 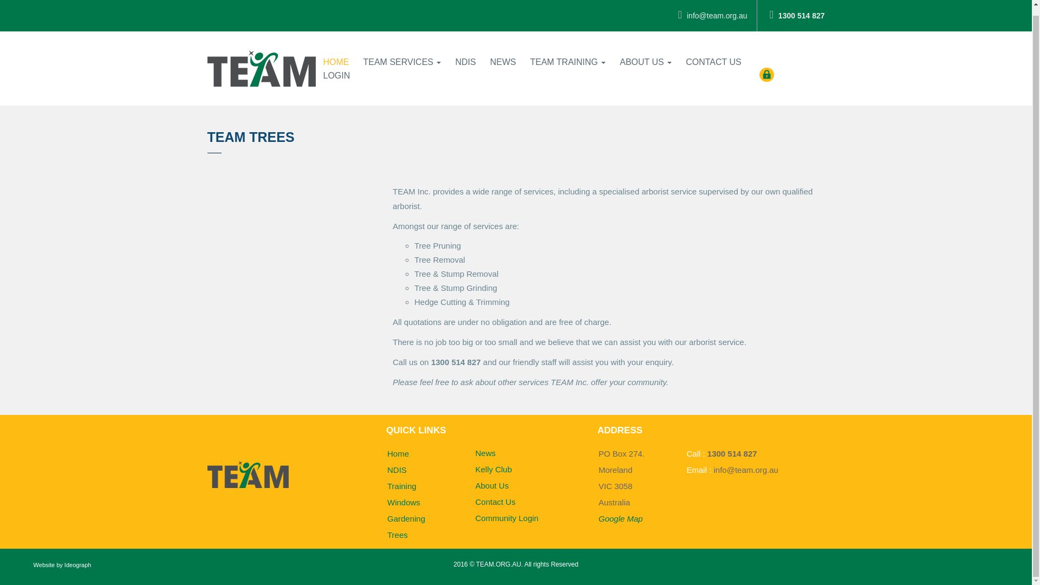 What do you see at coordinates (398, 453) in the screenshot?
I see `Home` at bounding box center [398, 453].